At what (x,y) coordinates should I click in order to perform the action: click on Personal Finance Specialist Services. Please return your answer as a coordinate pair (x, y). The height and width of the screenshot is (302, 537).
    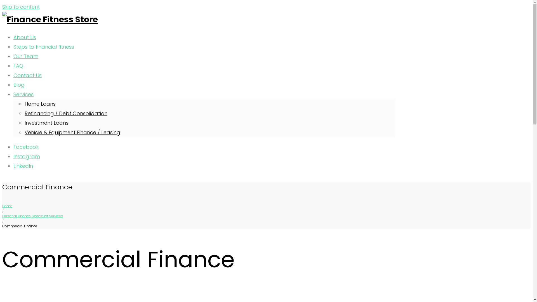
    Looking at the image, I should click on (32, 216).